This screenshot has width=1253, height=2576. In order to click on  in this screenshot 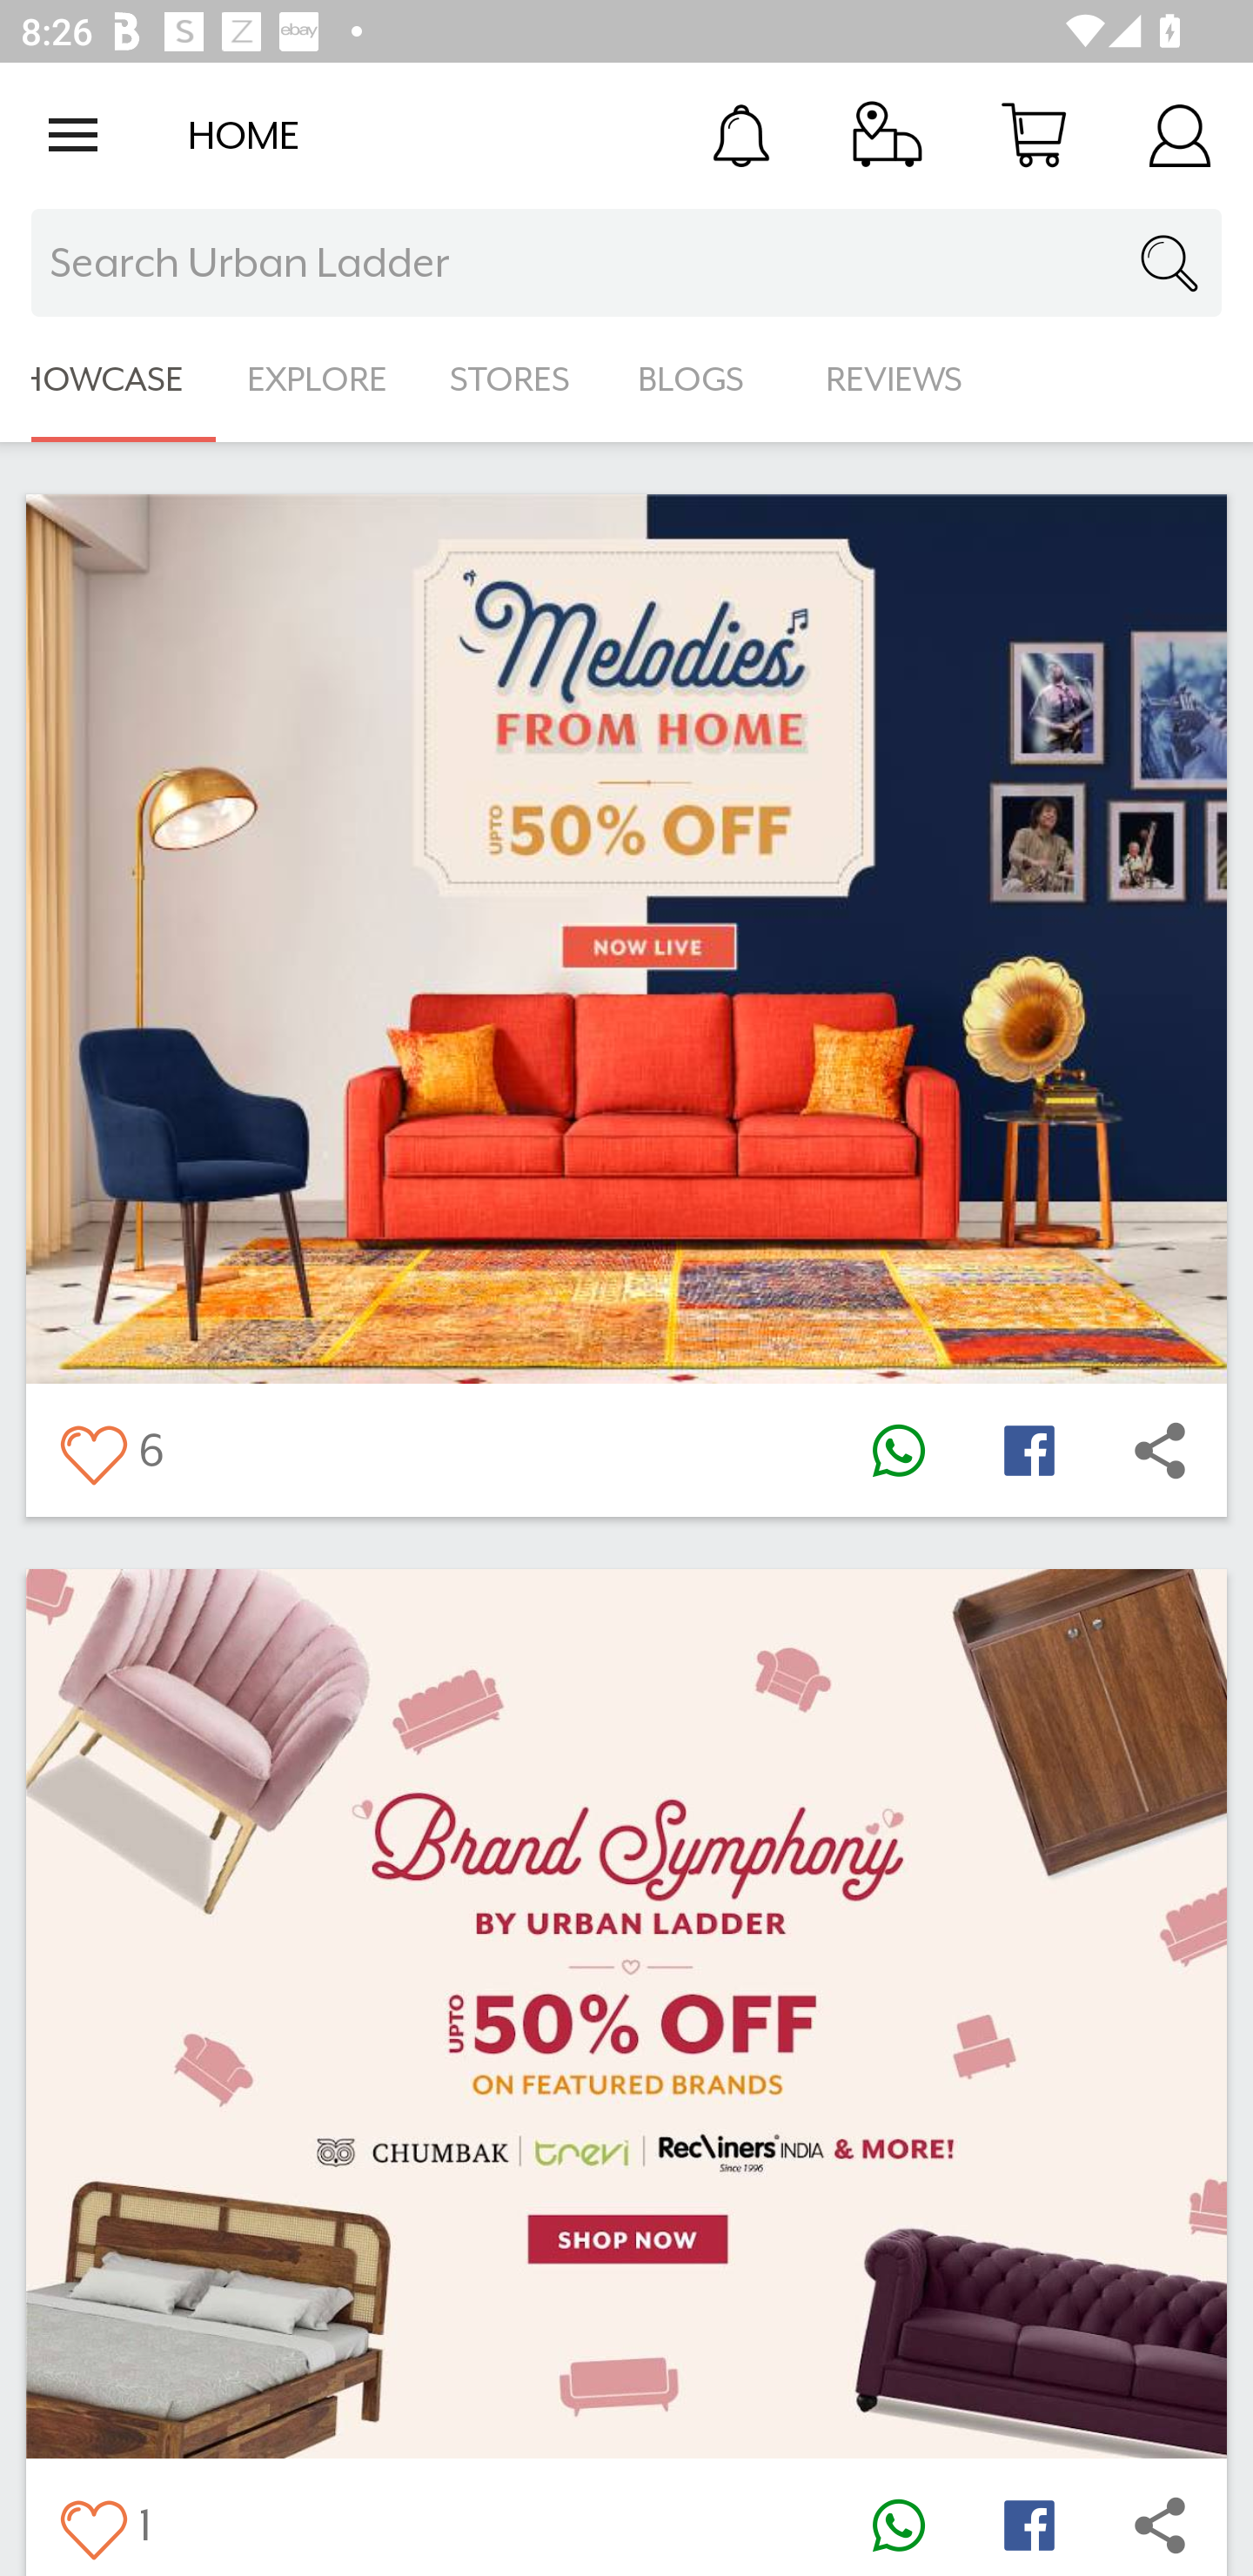, I will do `click(898, 1450)`.